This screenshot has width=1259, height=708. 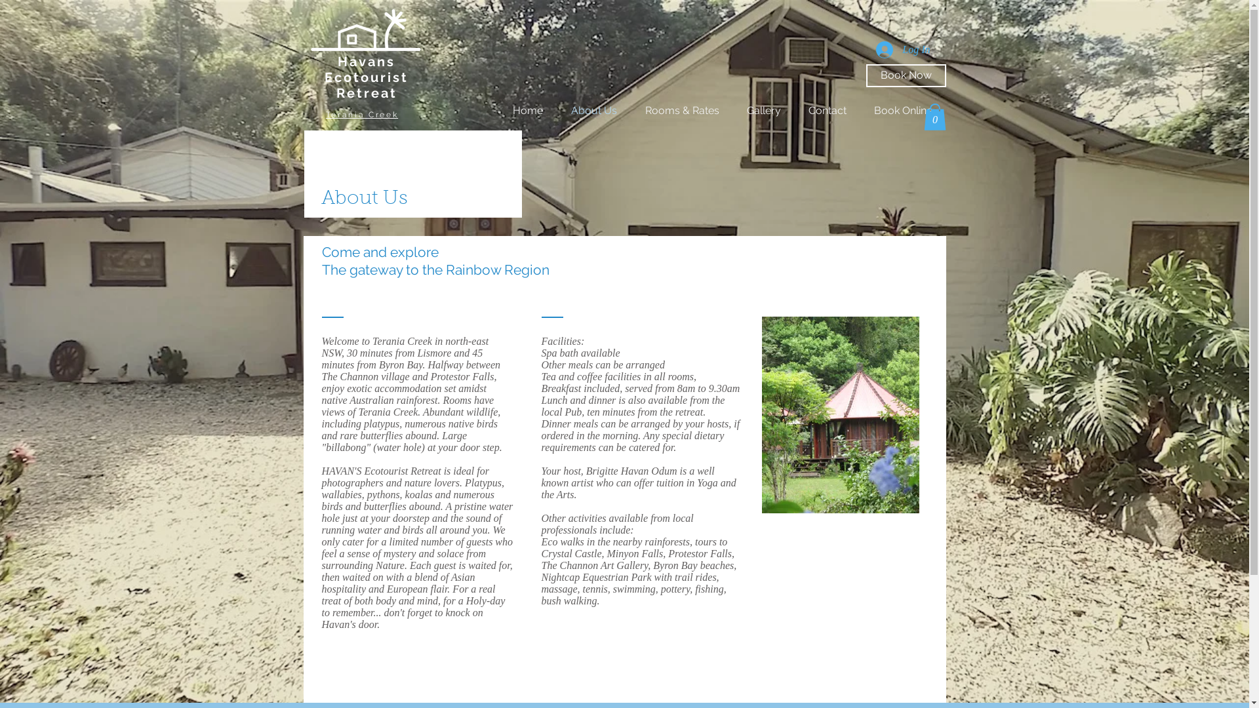 What do you see at coordinates (904, 111) in the screenshot?
I see `Book Online` at bounding box center [904, 111].